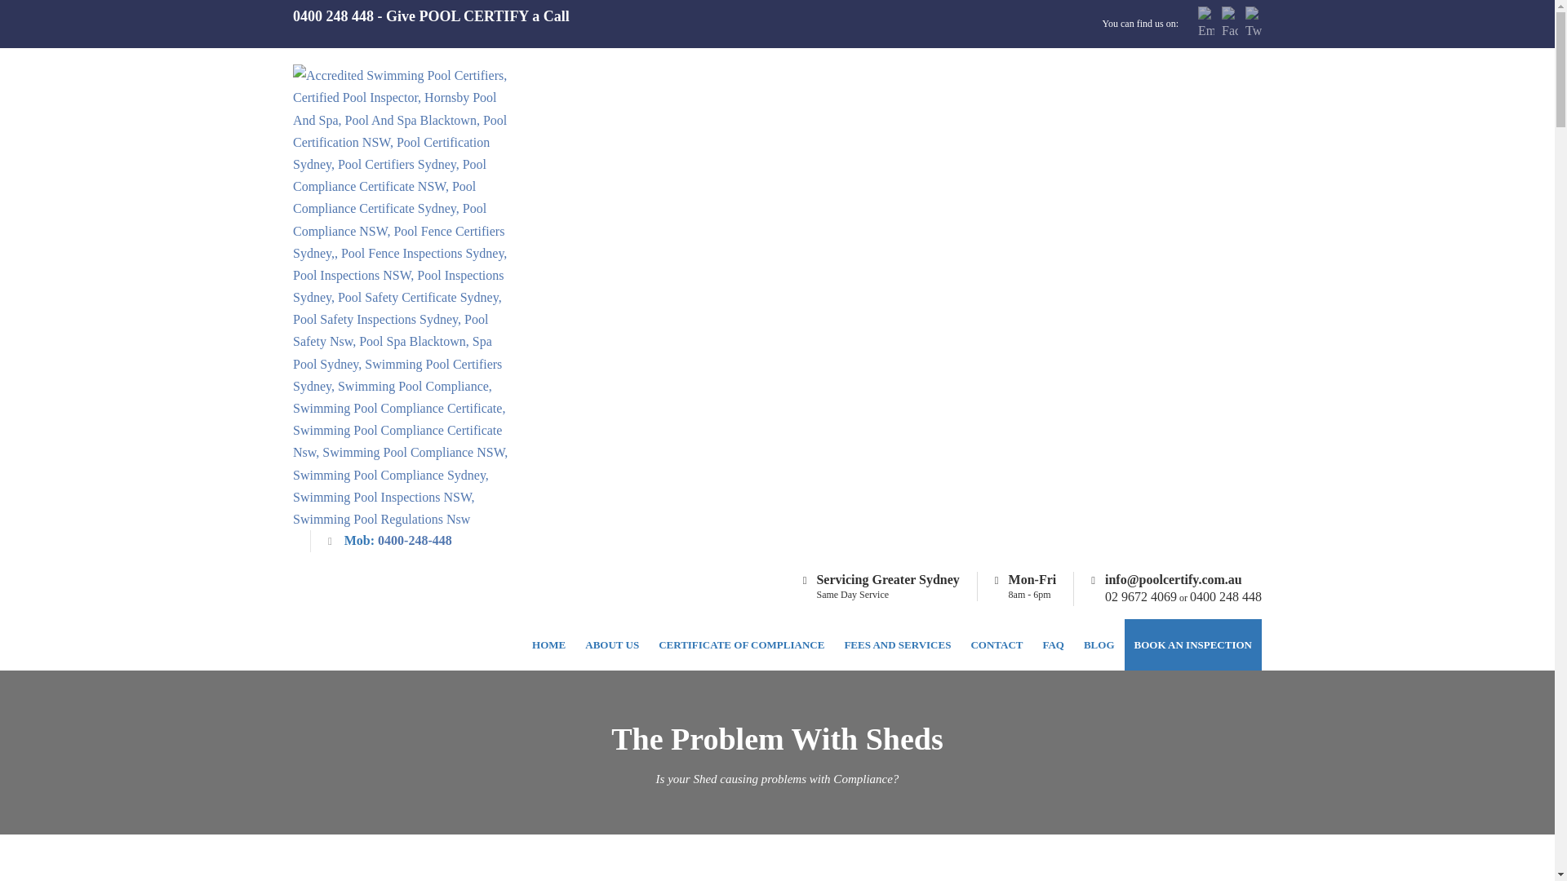  Describe the element at coordinates (741, 644) in the screenshot. I see `CERTIFICATE OF COMPLIANCE` at that location.